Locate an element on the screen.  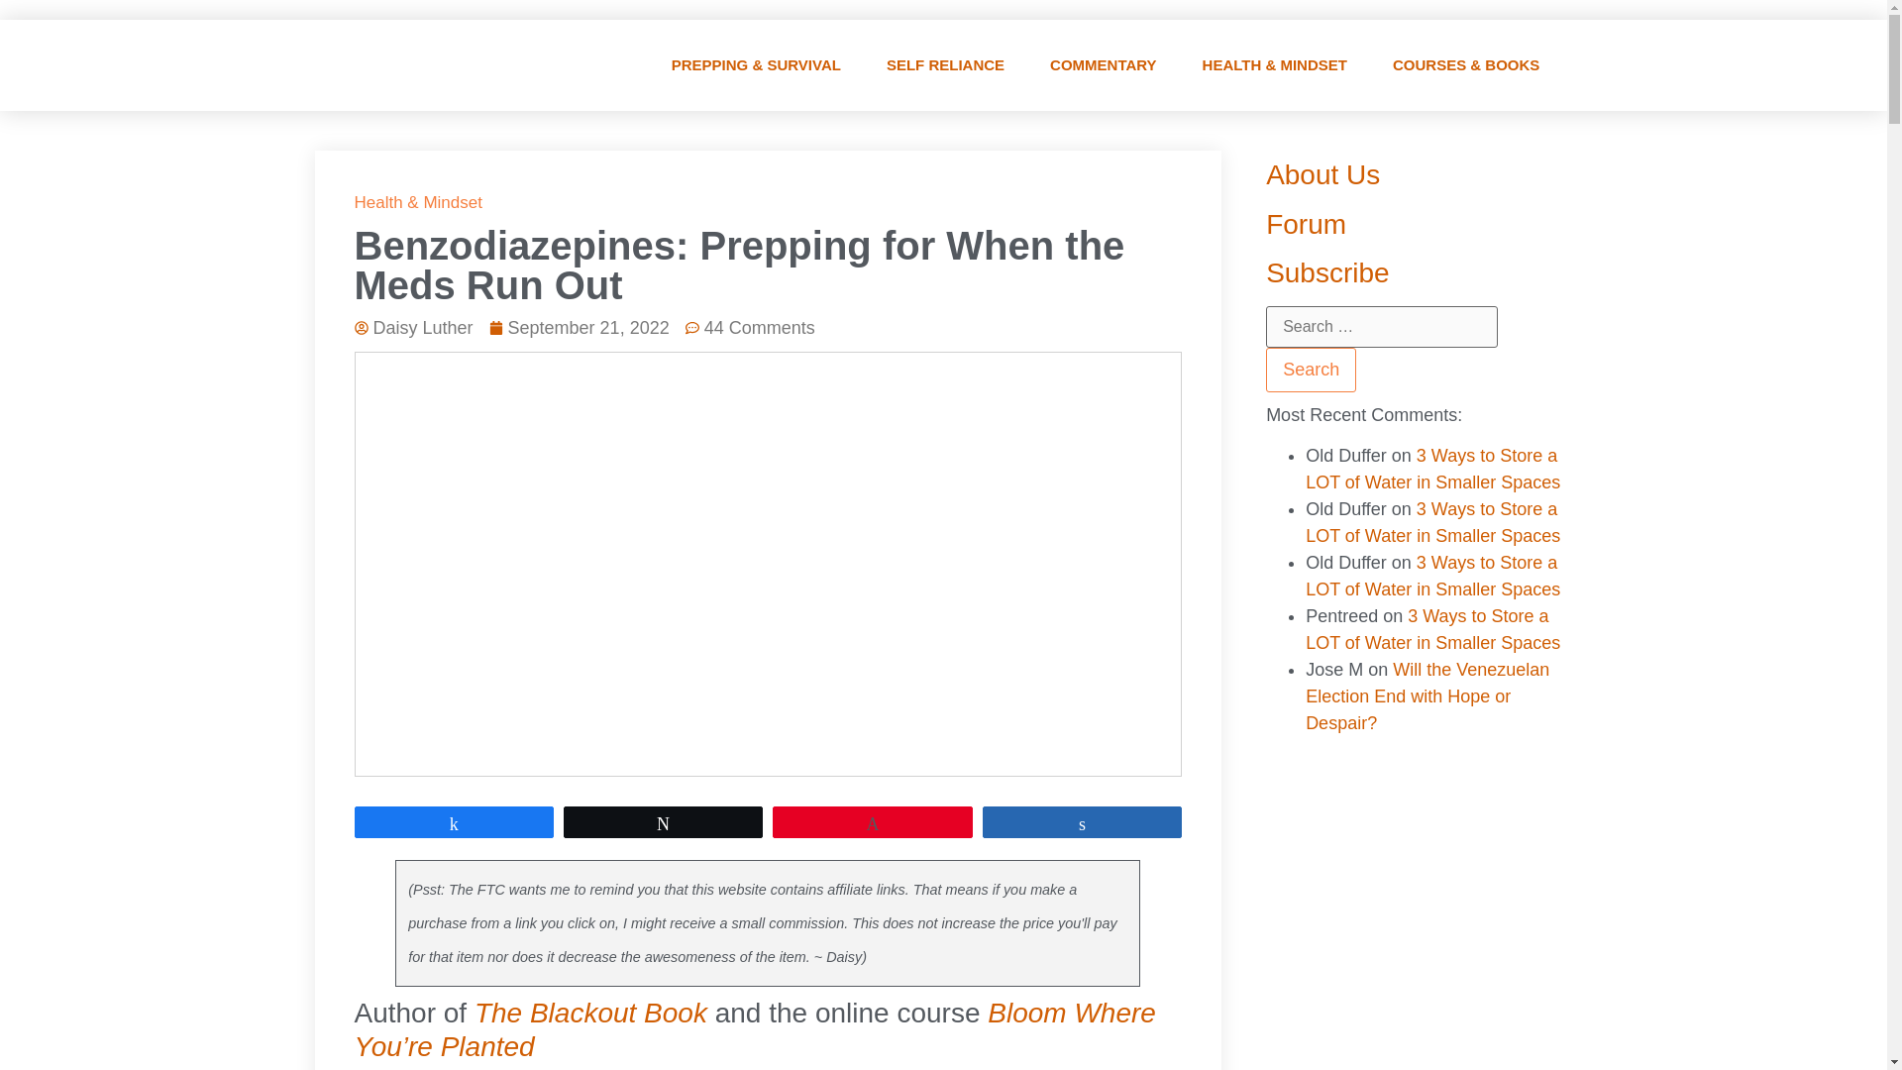
The Blackout Book is located at coordinates (590, 1013).